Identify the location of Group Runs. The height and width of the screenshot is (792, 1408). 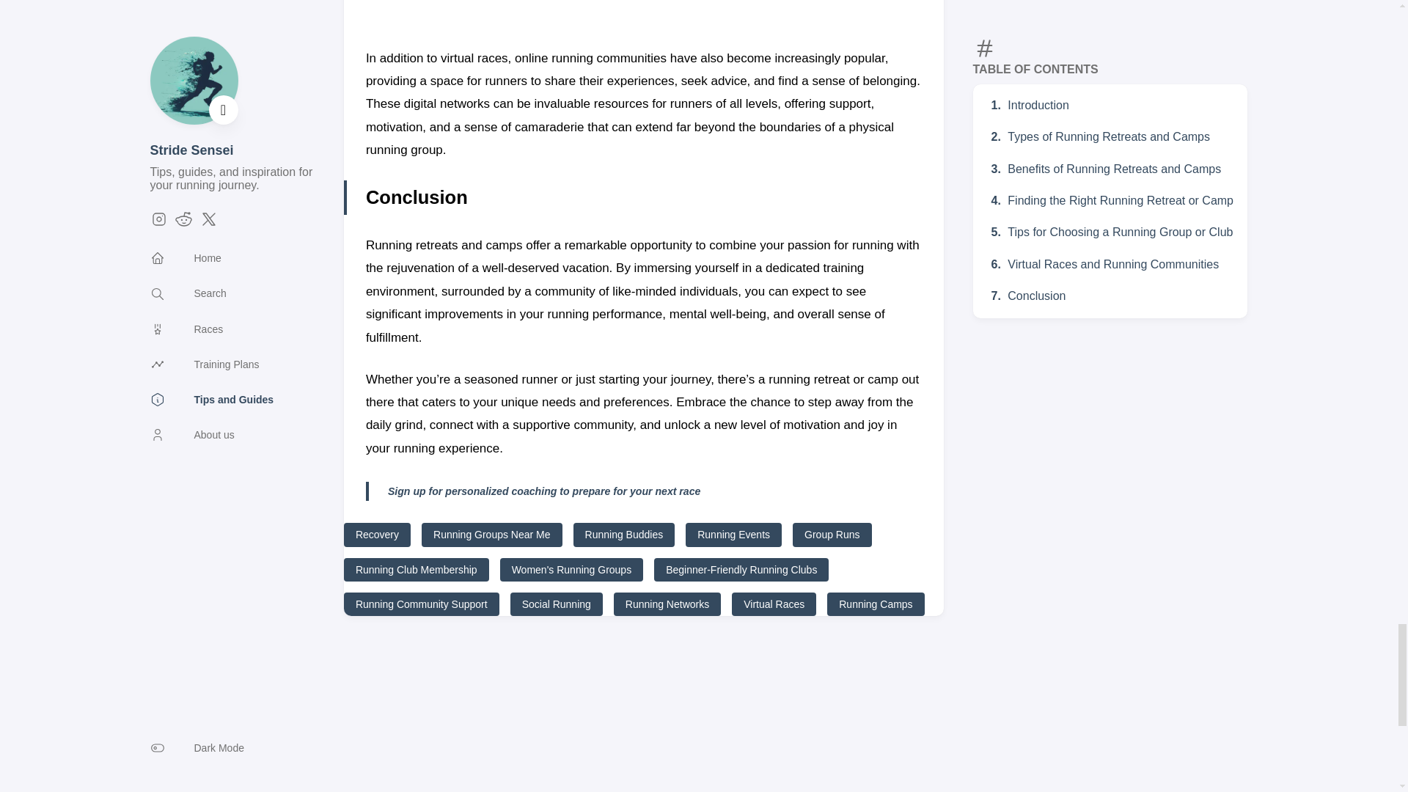
(832, 534).